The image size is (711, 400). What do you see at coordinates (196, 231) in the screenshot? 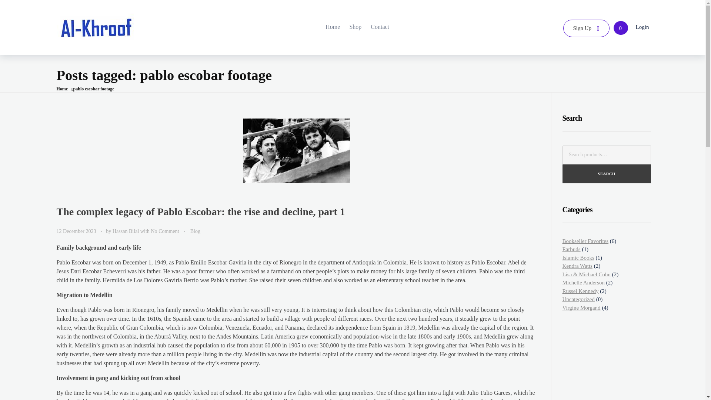
I see `Blog` at bounding box center [196, 231].